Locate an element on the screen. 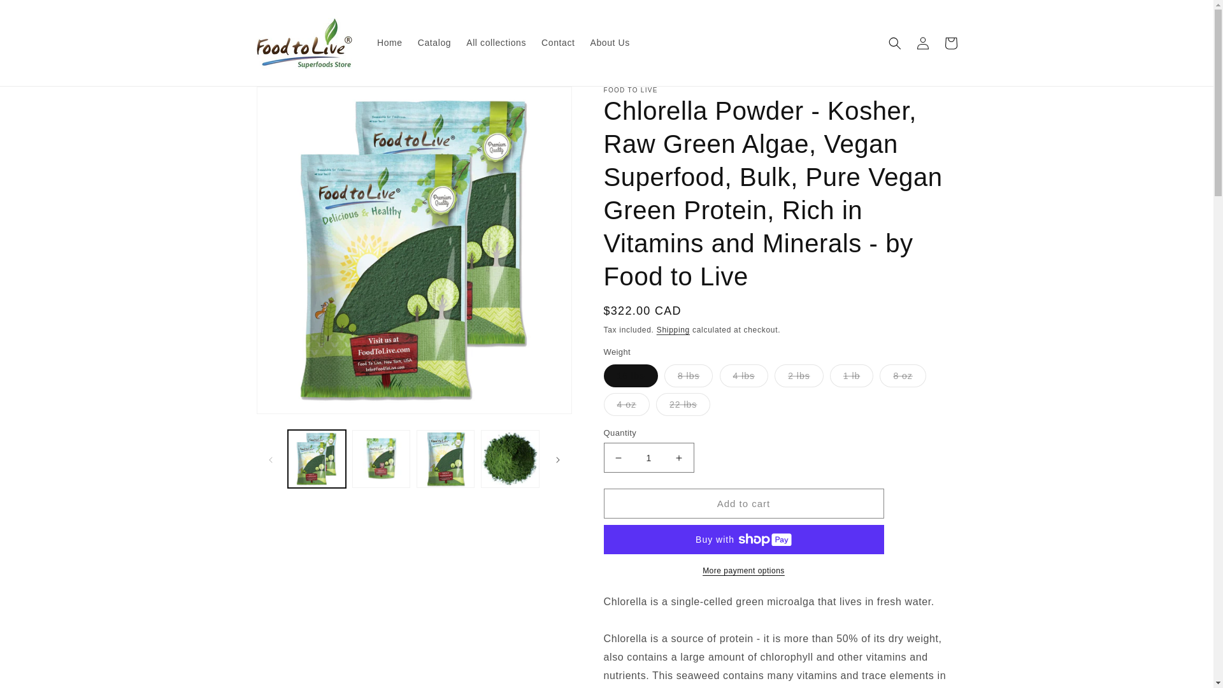  Contact is located at coordinates (557, 42).